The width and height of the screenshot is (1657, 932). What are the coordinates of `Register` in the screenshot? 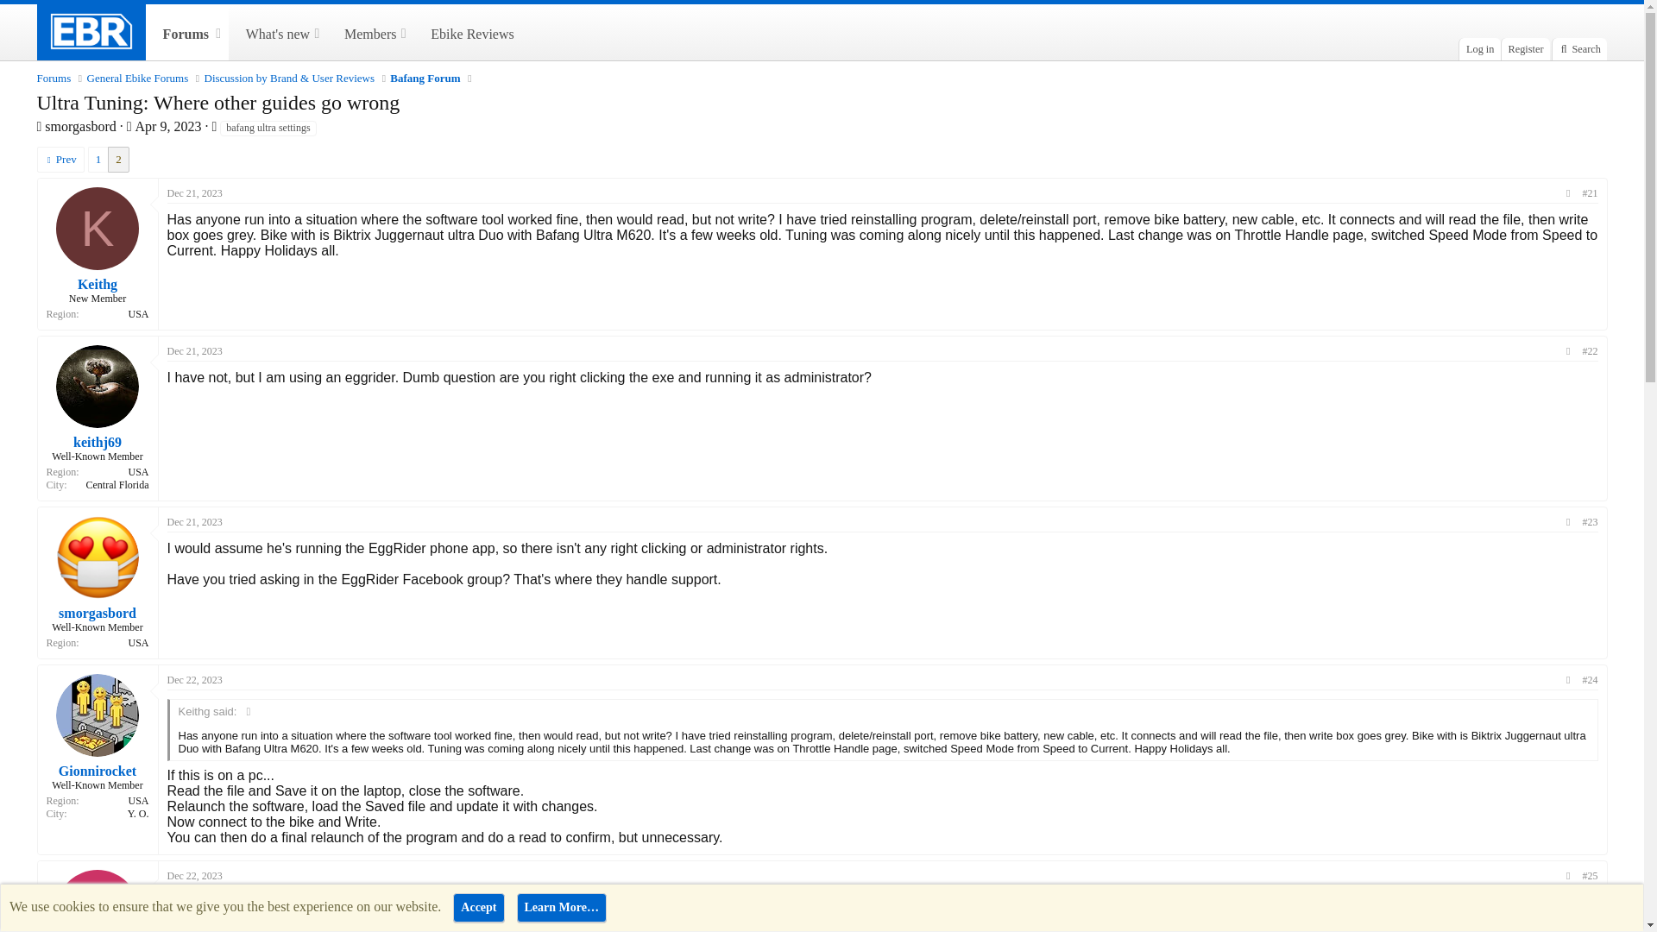 It's located at (1525, 49).